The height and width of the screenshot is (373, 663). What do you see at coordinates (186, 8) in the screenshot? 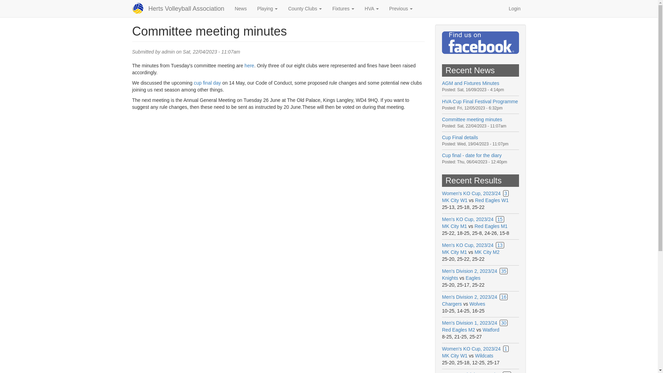
I see `Home` at bounding box center [186, 8].